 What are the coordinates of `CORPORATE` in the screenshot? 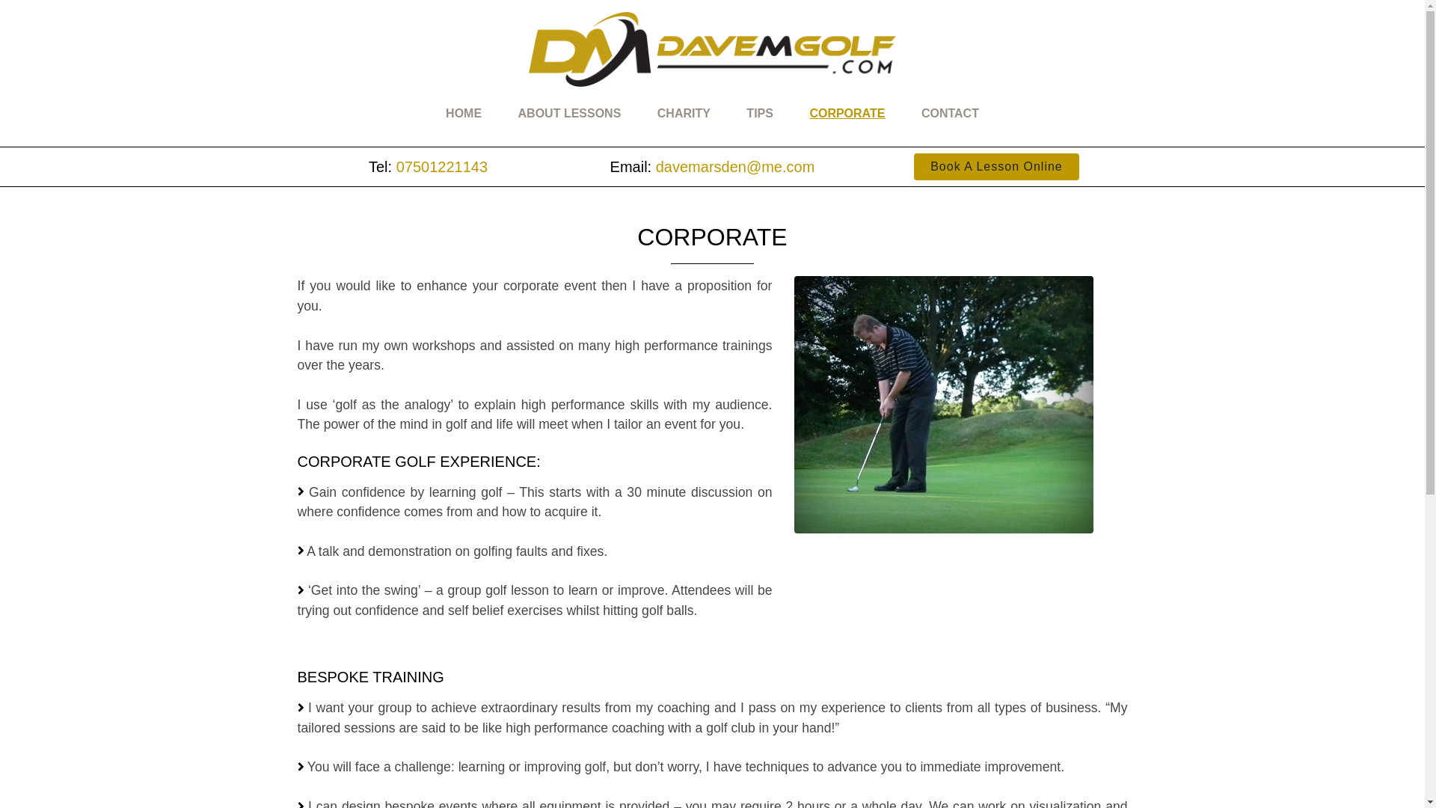 It's located at (847, 112).